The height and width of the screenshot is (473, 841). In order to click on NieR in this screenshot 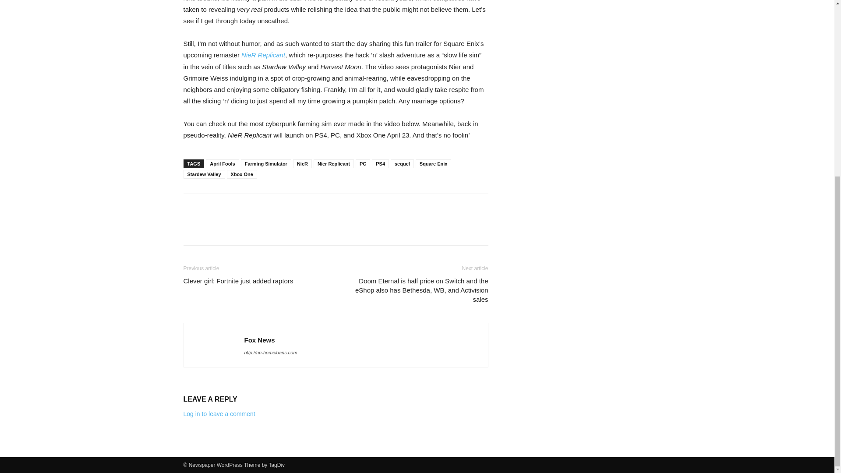, I will do `click(302, 164)`.